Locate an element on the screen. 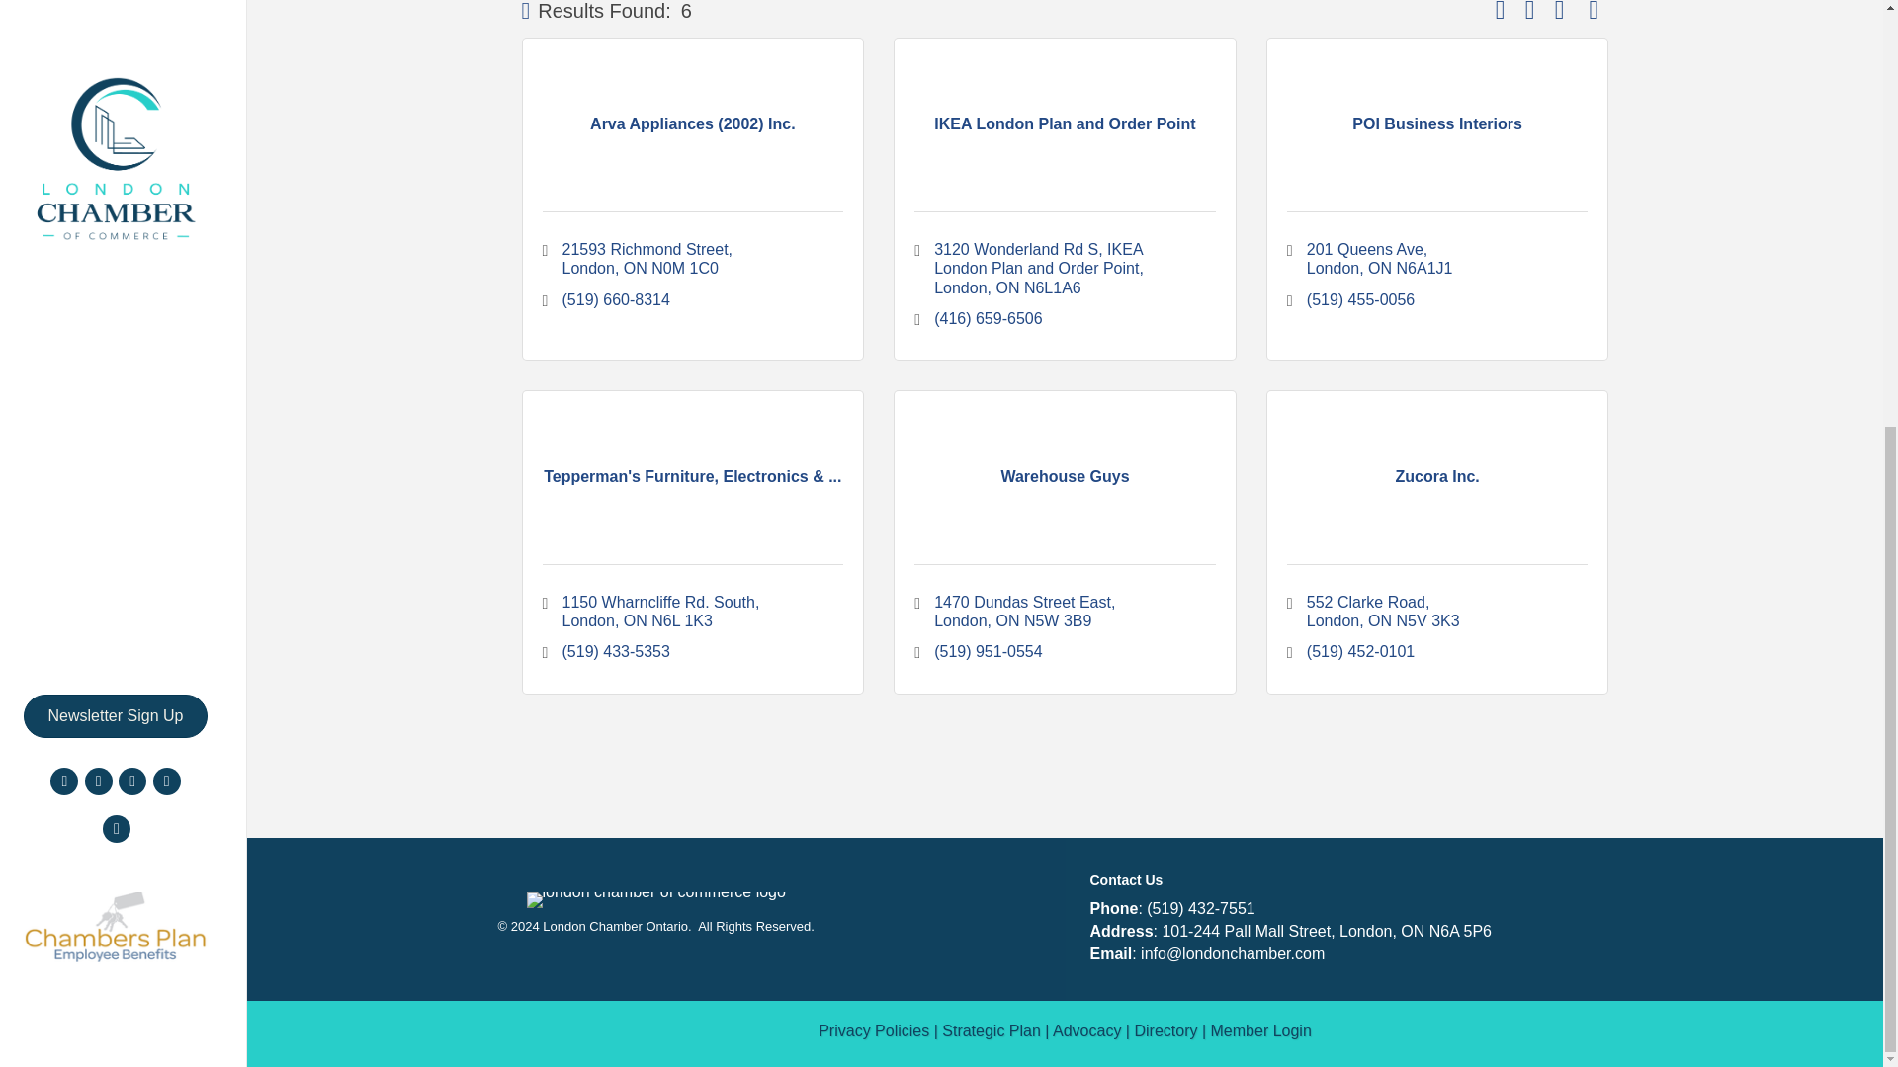 The width and height of the screenshot is (1898, 1067). Sort by Z-A is located at coordinates (1501, 15).